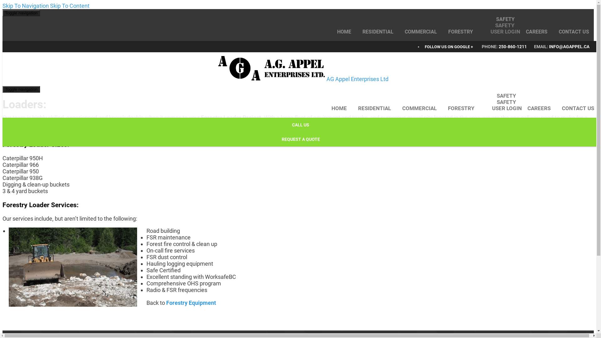 The image size is (601, 338). What do you see at coordinates (505, 19) in the screenshot?
I see `SAFETY` at bounding box center [505, 19].